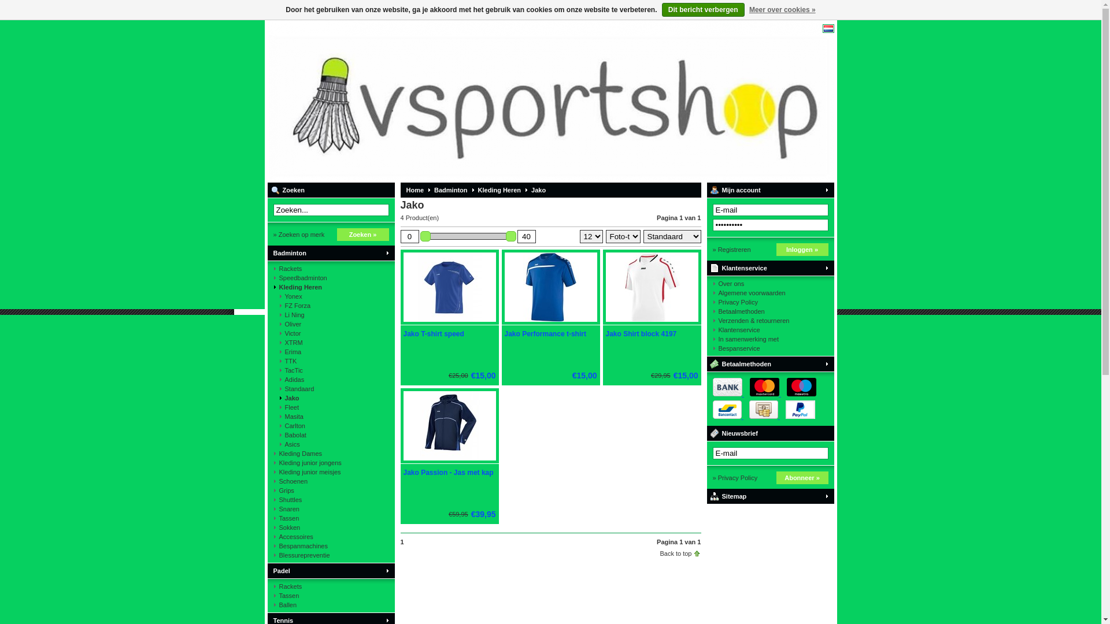 The height and width of the screenshot is (624, 1110). Describe the element at coordinates (331, 287) in the screenshot. I see `Kleding Heren` at that location.